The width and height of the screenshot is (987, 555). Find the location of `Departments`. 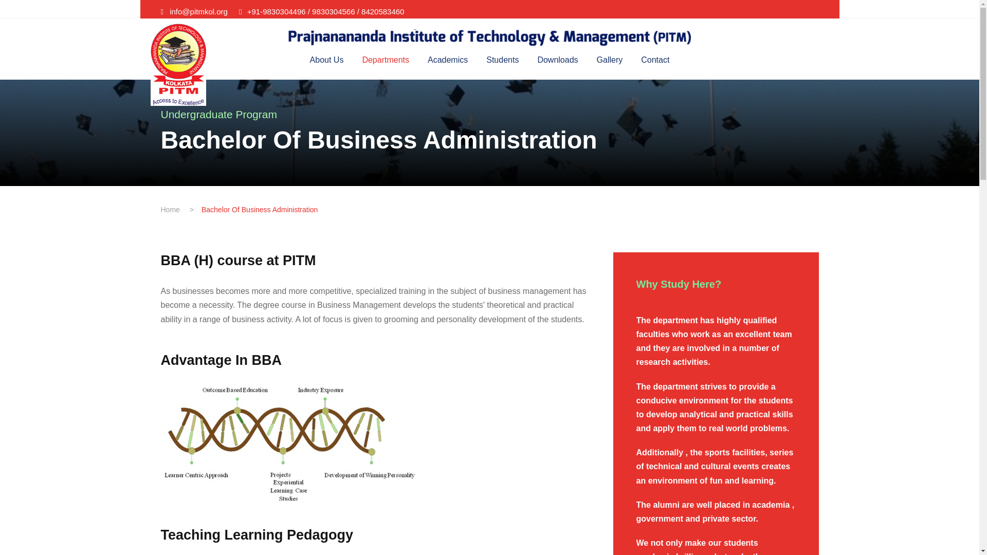

Departments is located at coordinates (386, 66).